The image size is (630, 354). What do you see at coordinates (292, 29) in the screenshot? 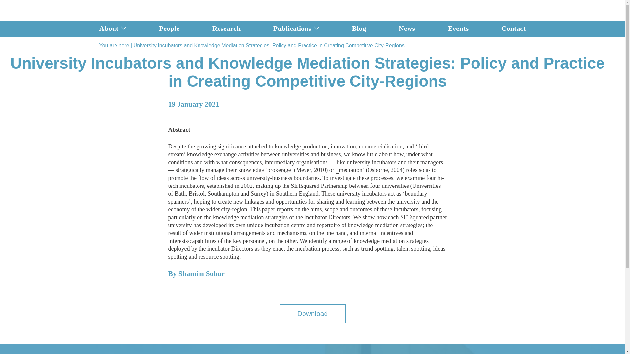
I see `Publications` at bounding box center [292, 29].